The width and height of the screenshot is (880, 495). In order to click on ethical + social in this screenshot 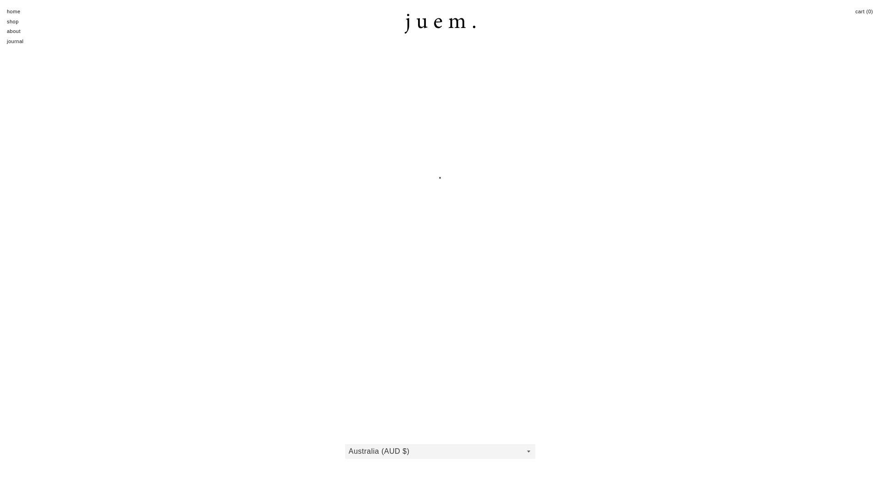, I will do `click(199, 435)`.